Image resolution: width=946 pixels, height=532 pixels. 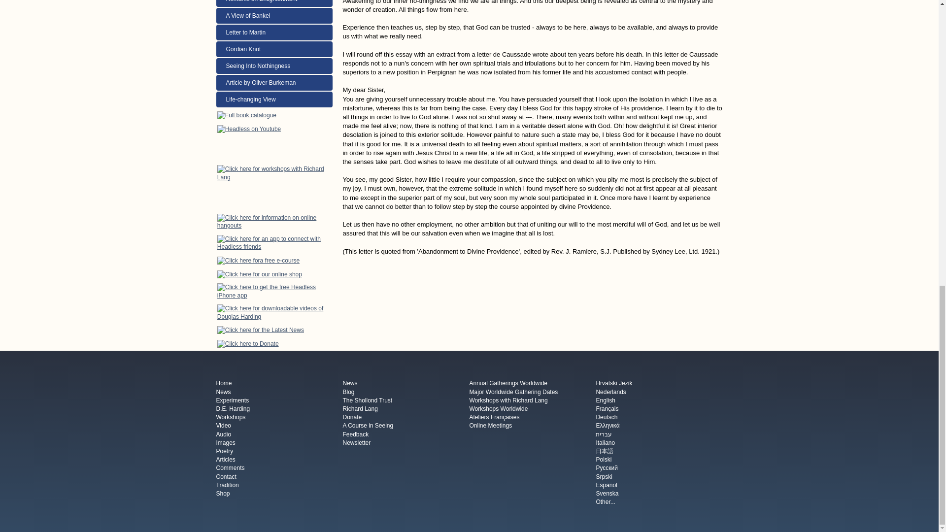 I want to click on Headless Way Full Book Catalogue, so click(x=246, y=115).